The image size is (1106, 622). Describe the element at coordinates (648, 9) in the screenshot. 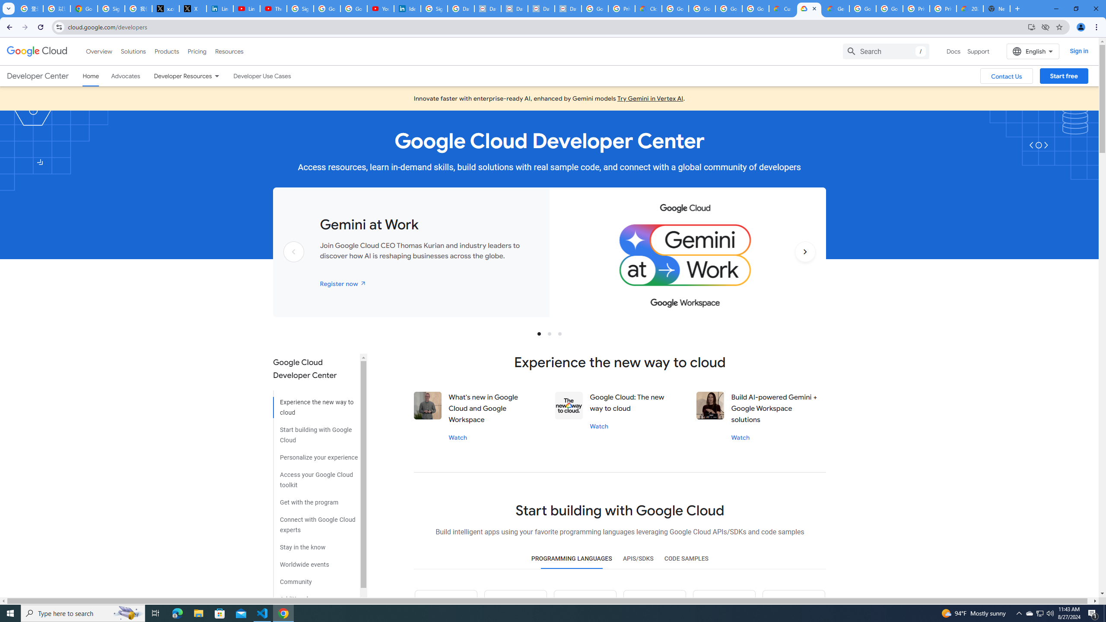

I see `Cloud Data Processing Addendum | Google Cloud` at that location.